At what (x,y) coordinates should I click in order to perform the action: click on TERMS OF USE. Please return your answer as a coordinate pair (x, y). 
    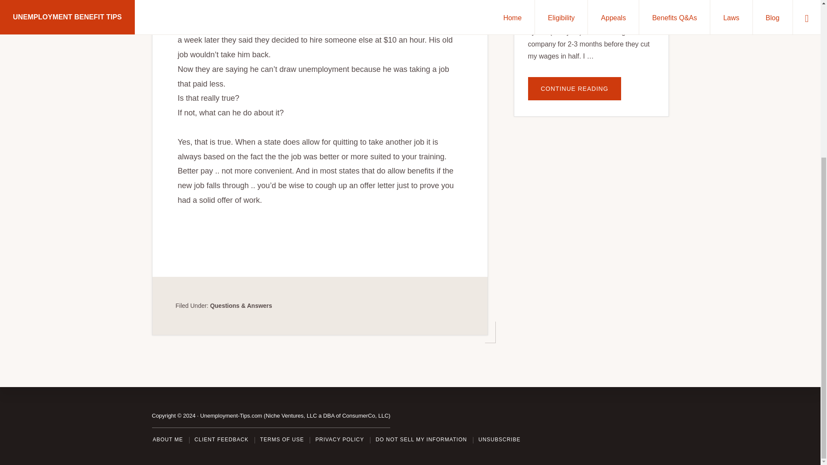
    Looking at the image, I should click on (282, 206).